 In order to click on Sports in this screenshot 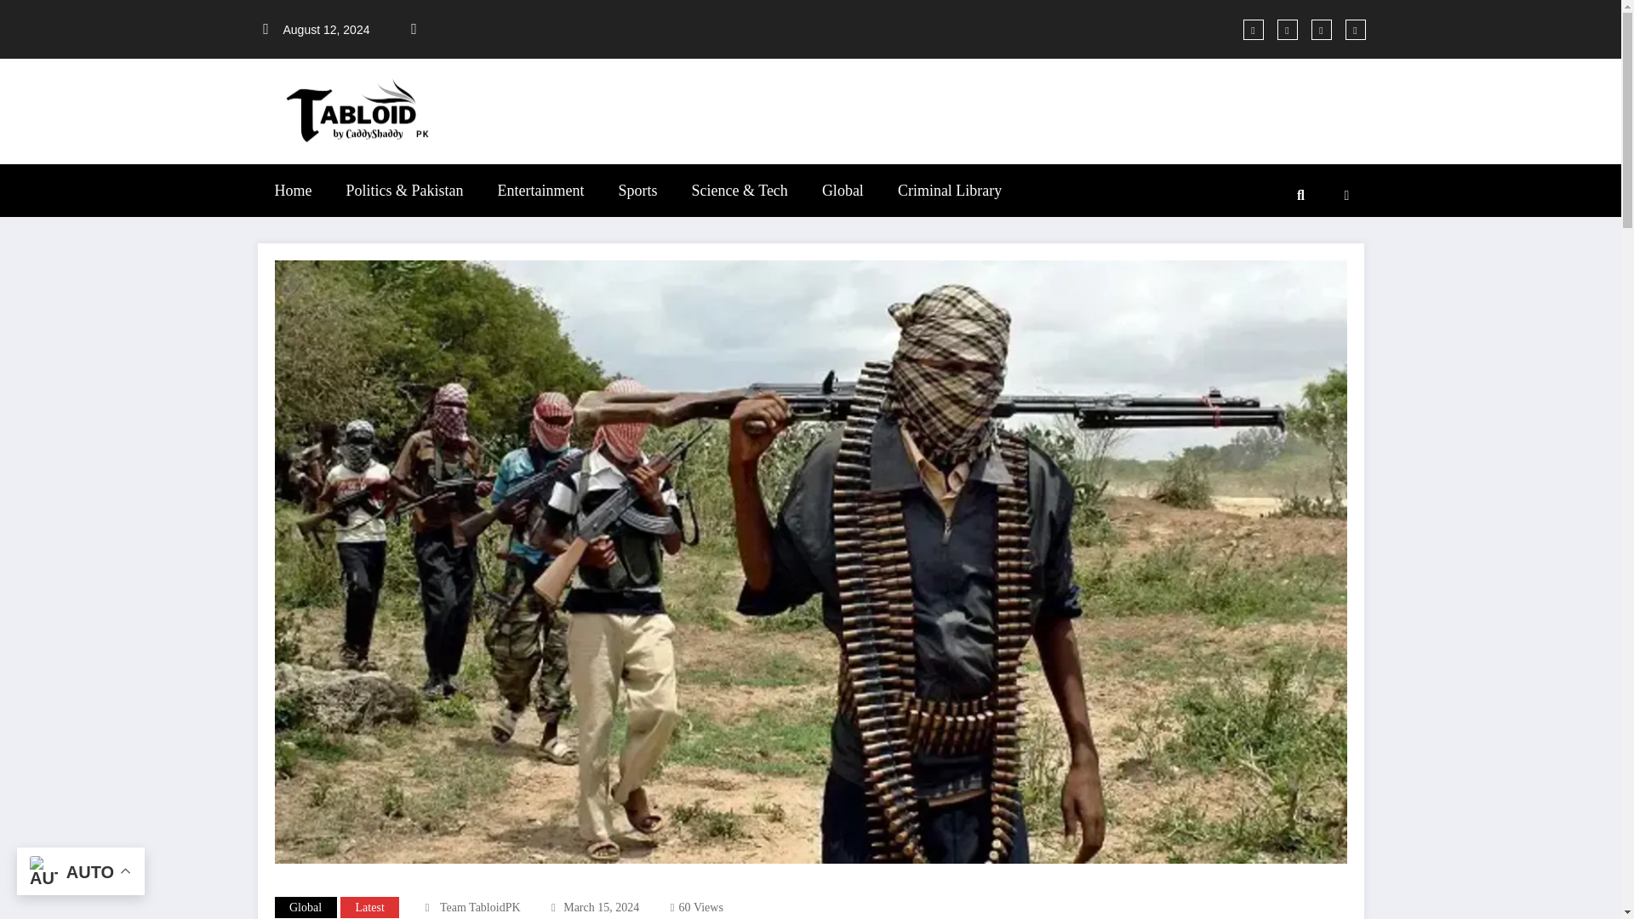, I will do `click(637, 191)`.